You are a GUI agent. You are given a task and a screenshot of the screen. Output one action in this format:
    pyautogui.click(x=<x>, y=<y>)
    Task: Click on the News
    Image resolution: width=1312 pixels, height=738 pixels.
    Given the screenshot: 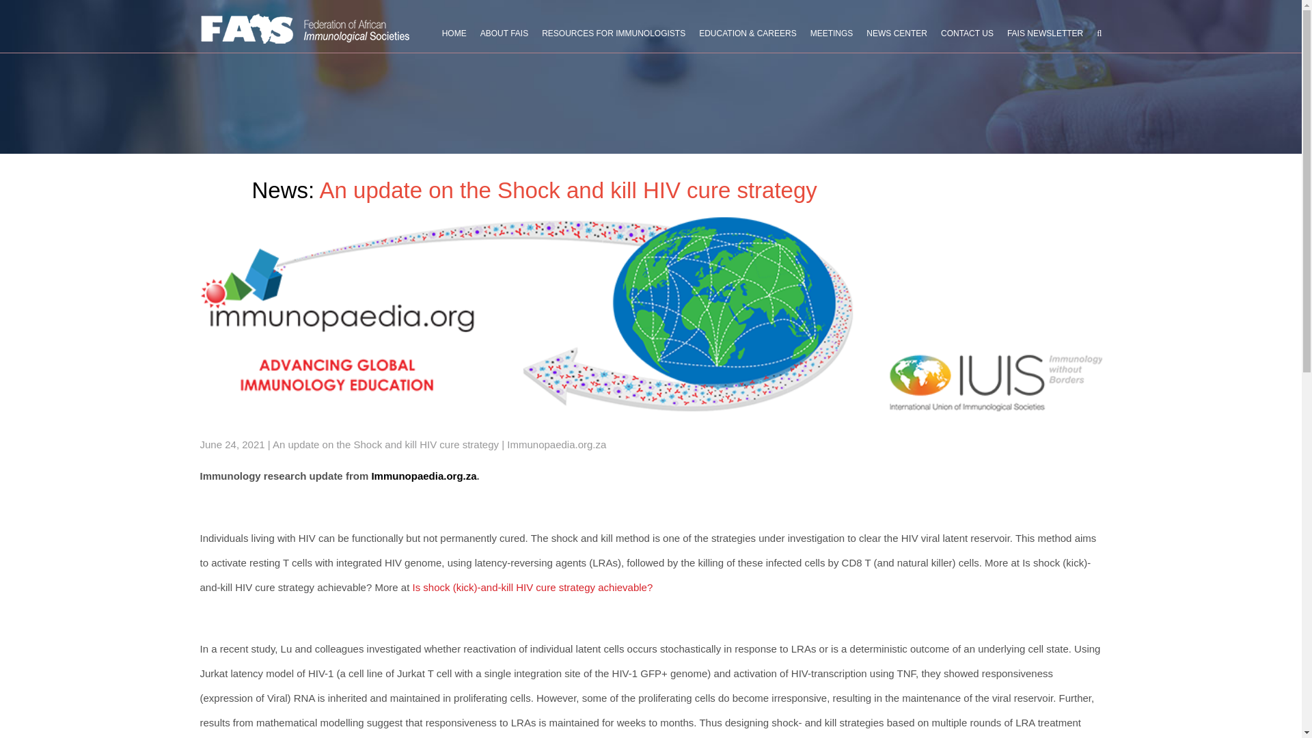 What is the action you would take?
    pyautogui.click(x=280, y=190)
    